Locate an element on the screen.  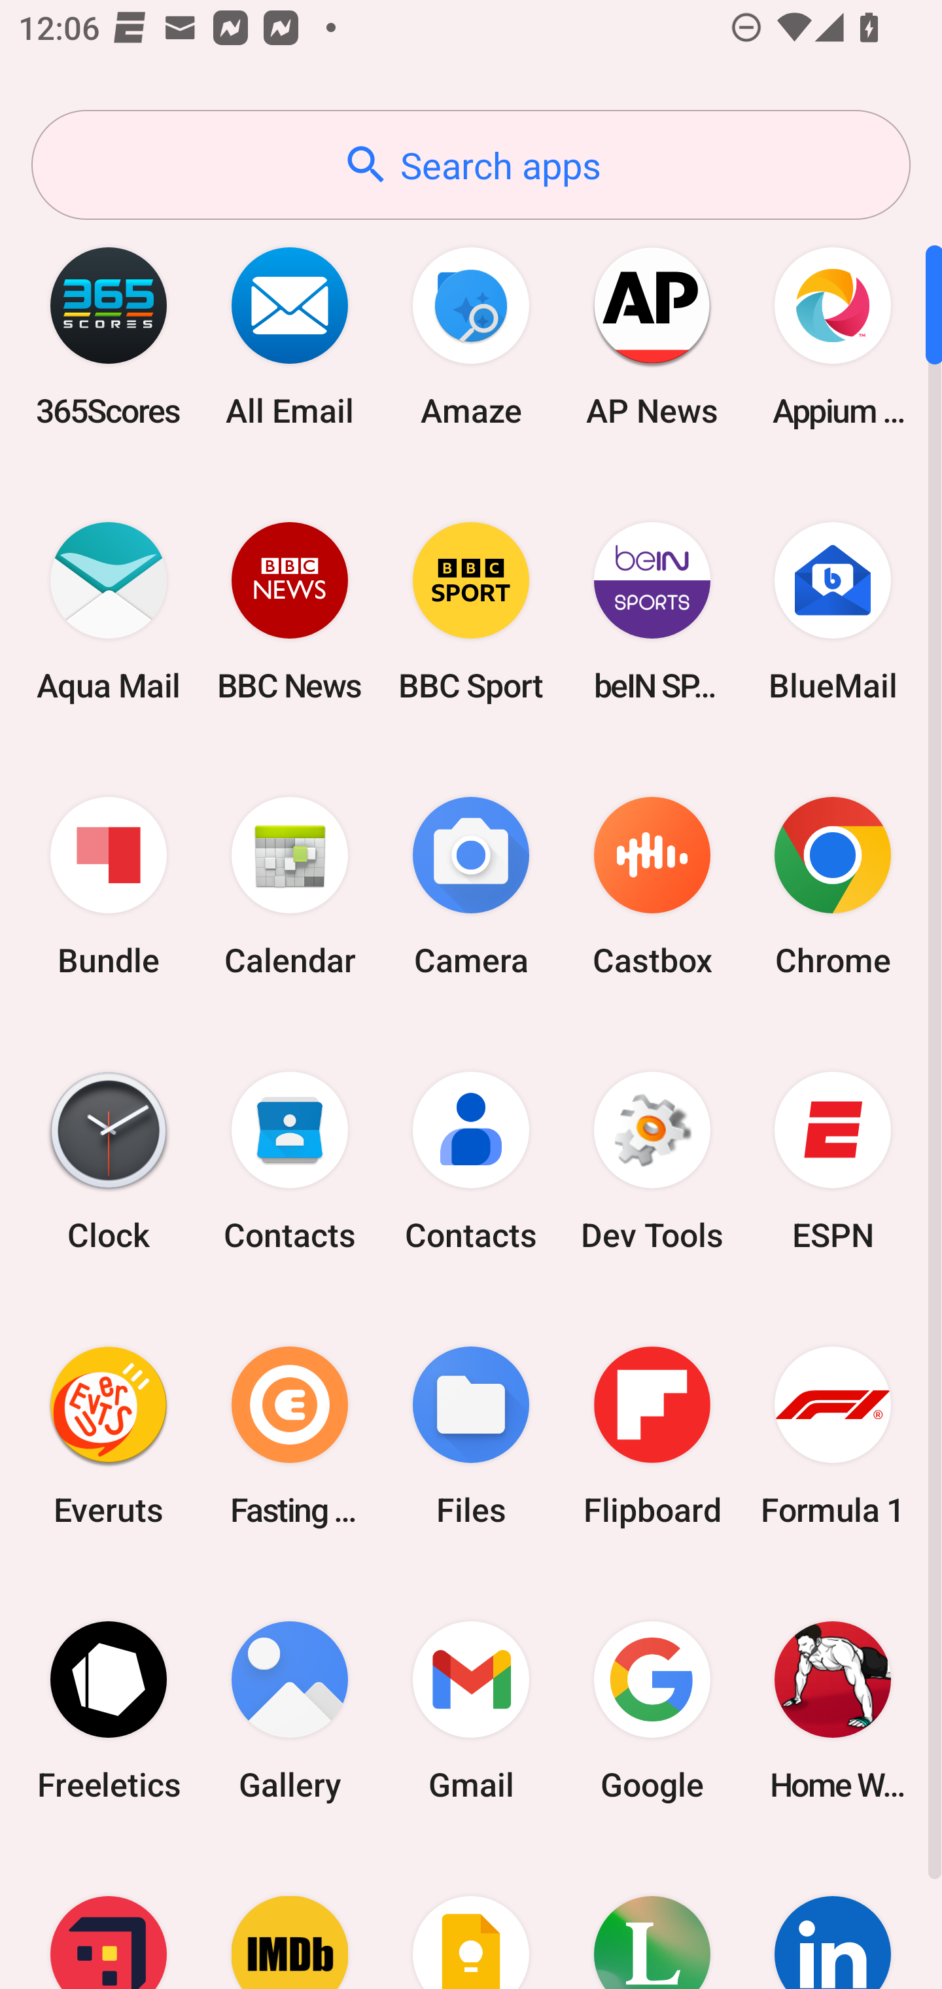
Gallery is located at coordinates (290, 1710).